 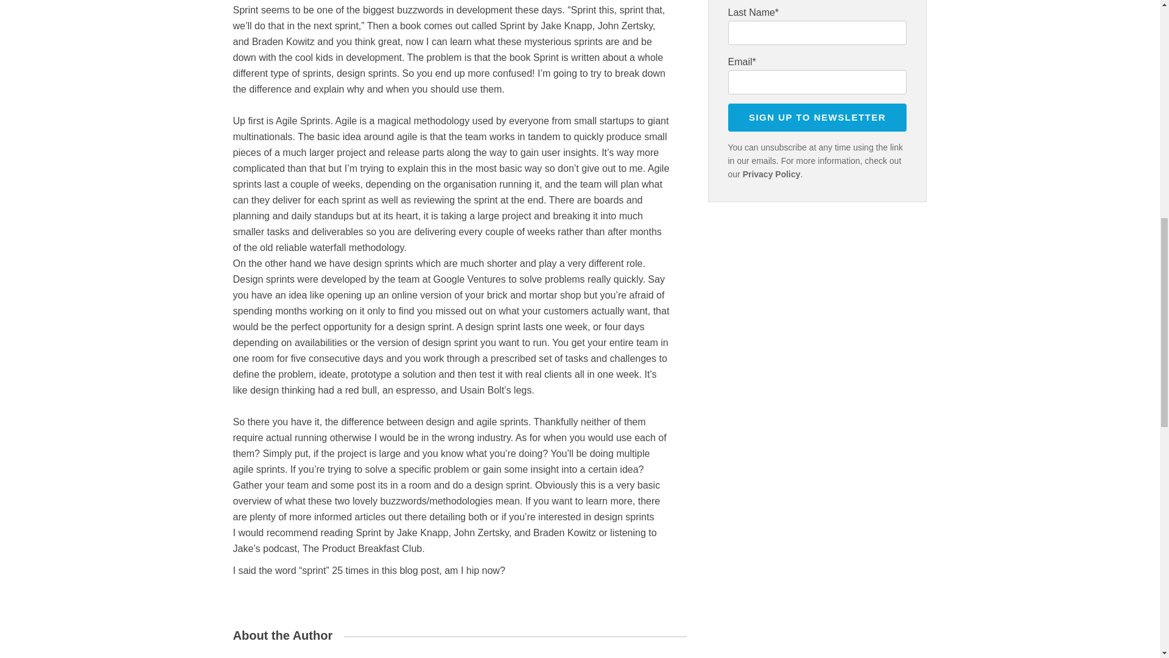 I want to click on Privacy Policy, so click(x=771, y=174).